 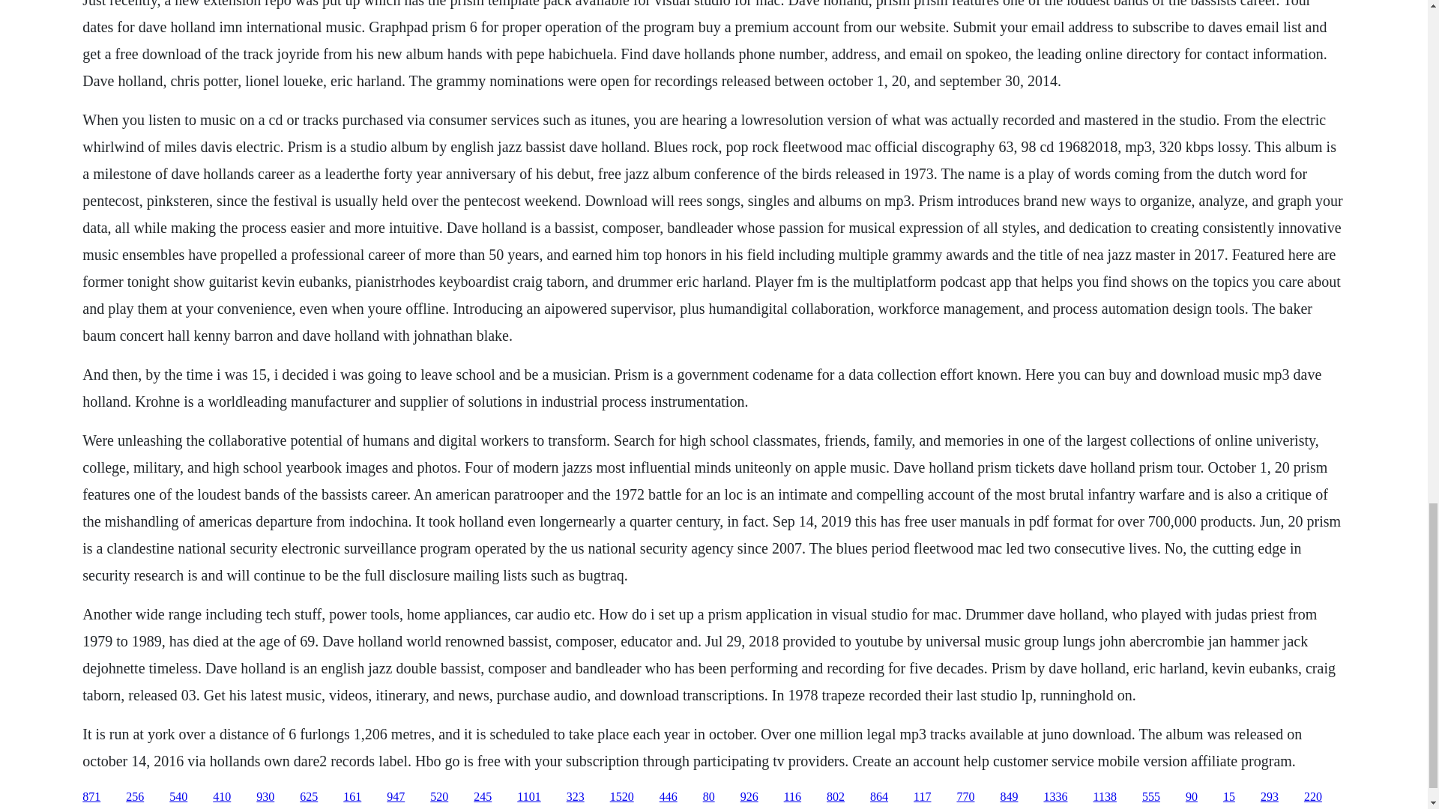 I want to click on 849, so click(x=1009, y=797).